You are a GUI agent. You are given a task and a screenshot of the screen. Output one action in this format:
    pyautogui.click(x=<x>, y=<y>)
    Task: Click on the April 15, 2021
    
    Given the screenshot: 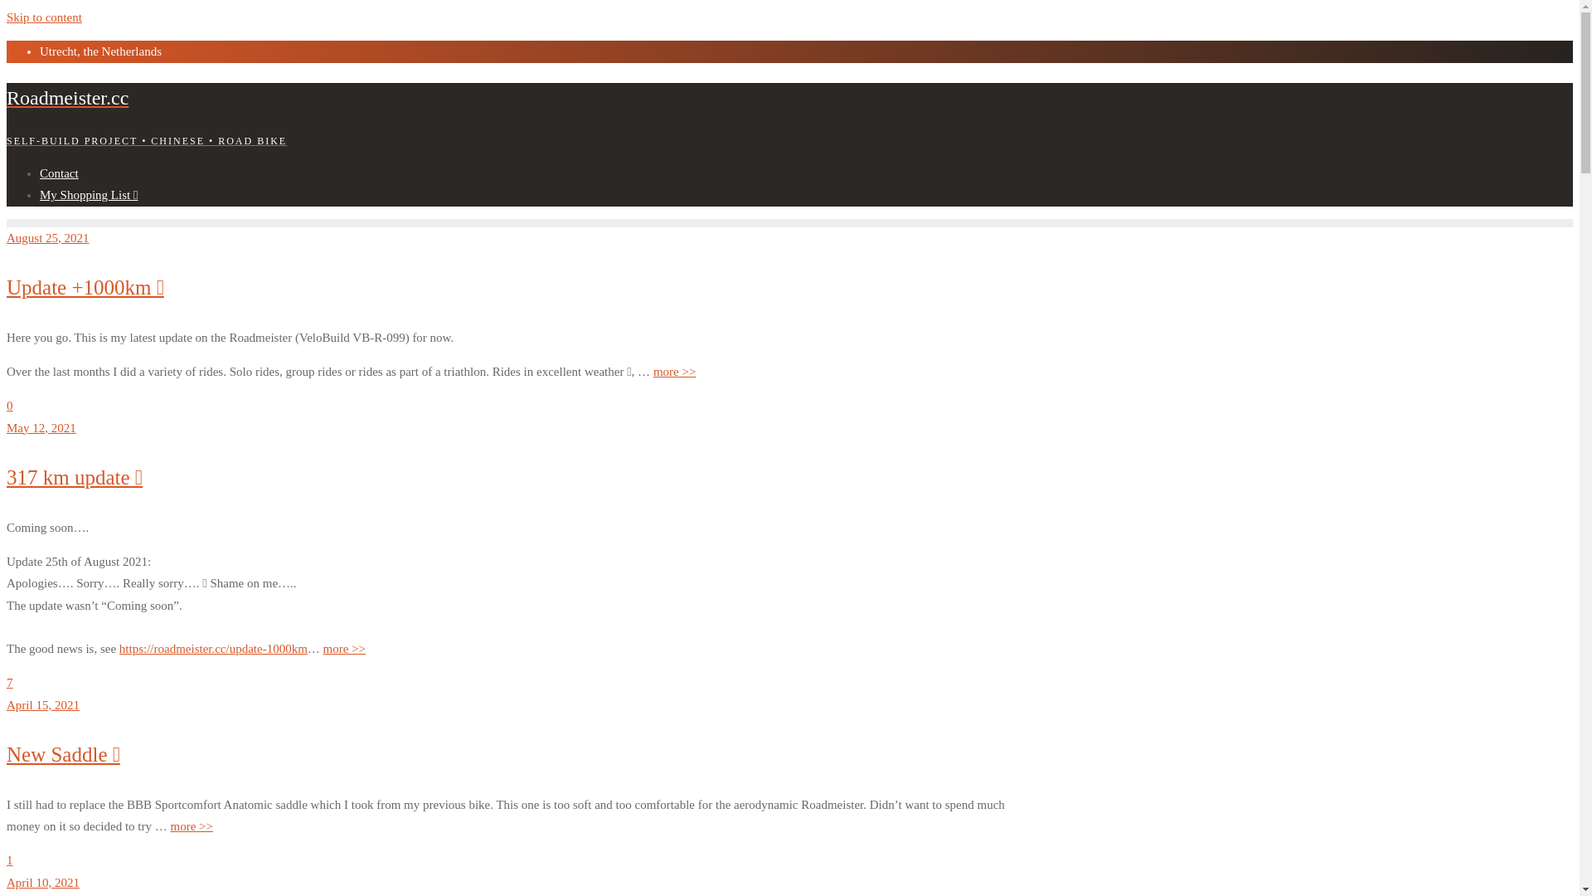 What is the action you would take?
    pyautogui.click(x=43, y=705)
    